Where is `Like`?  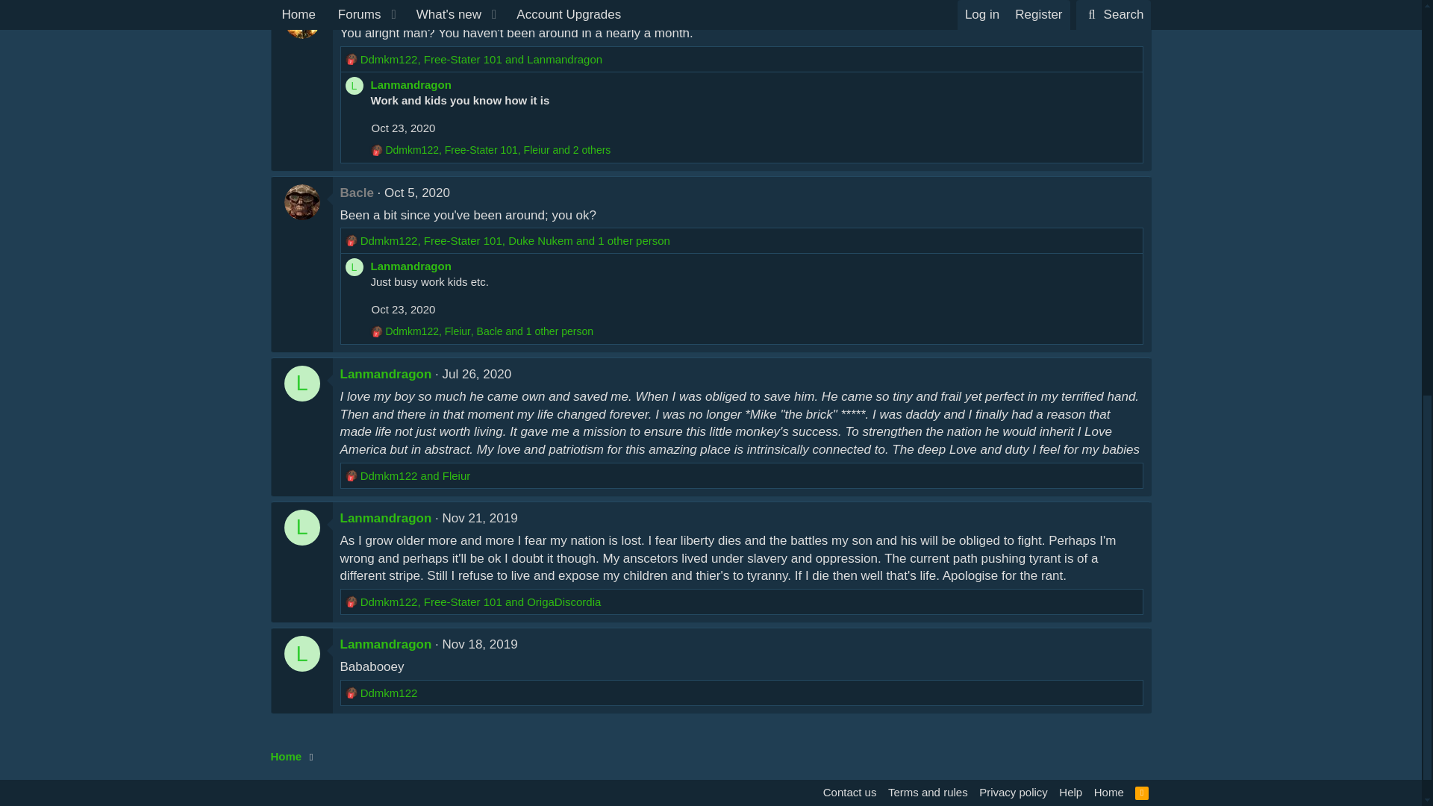 Like is located at coordinates (376, 150).